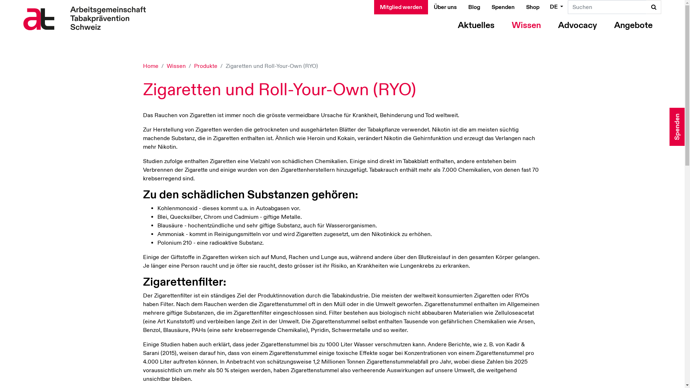  What do you see at coordinates (476, 26) in the screenshot?
I see `Aktuelles` at bounding box center [476, 26].